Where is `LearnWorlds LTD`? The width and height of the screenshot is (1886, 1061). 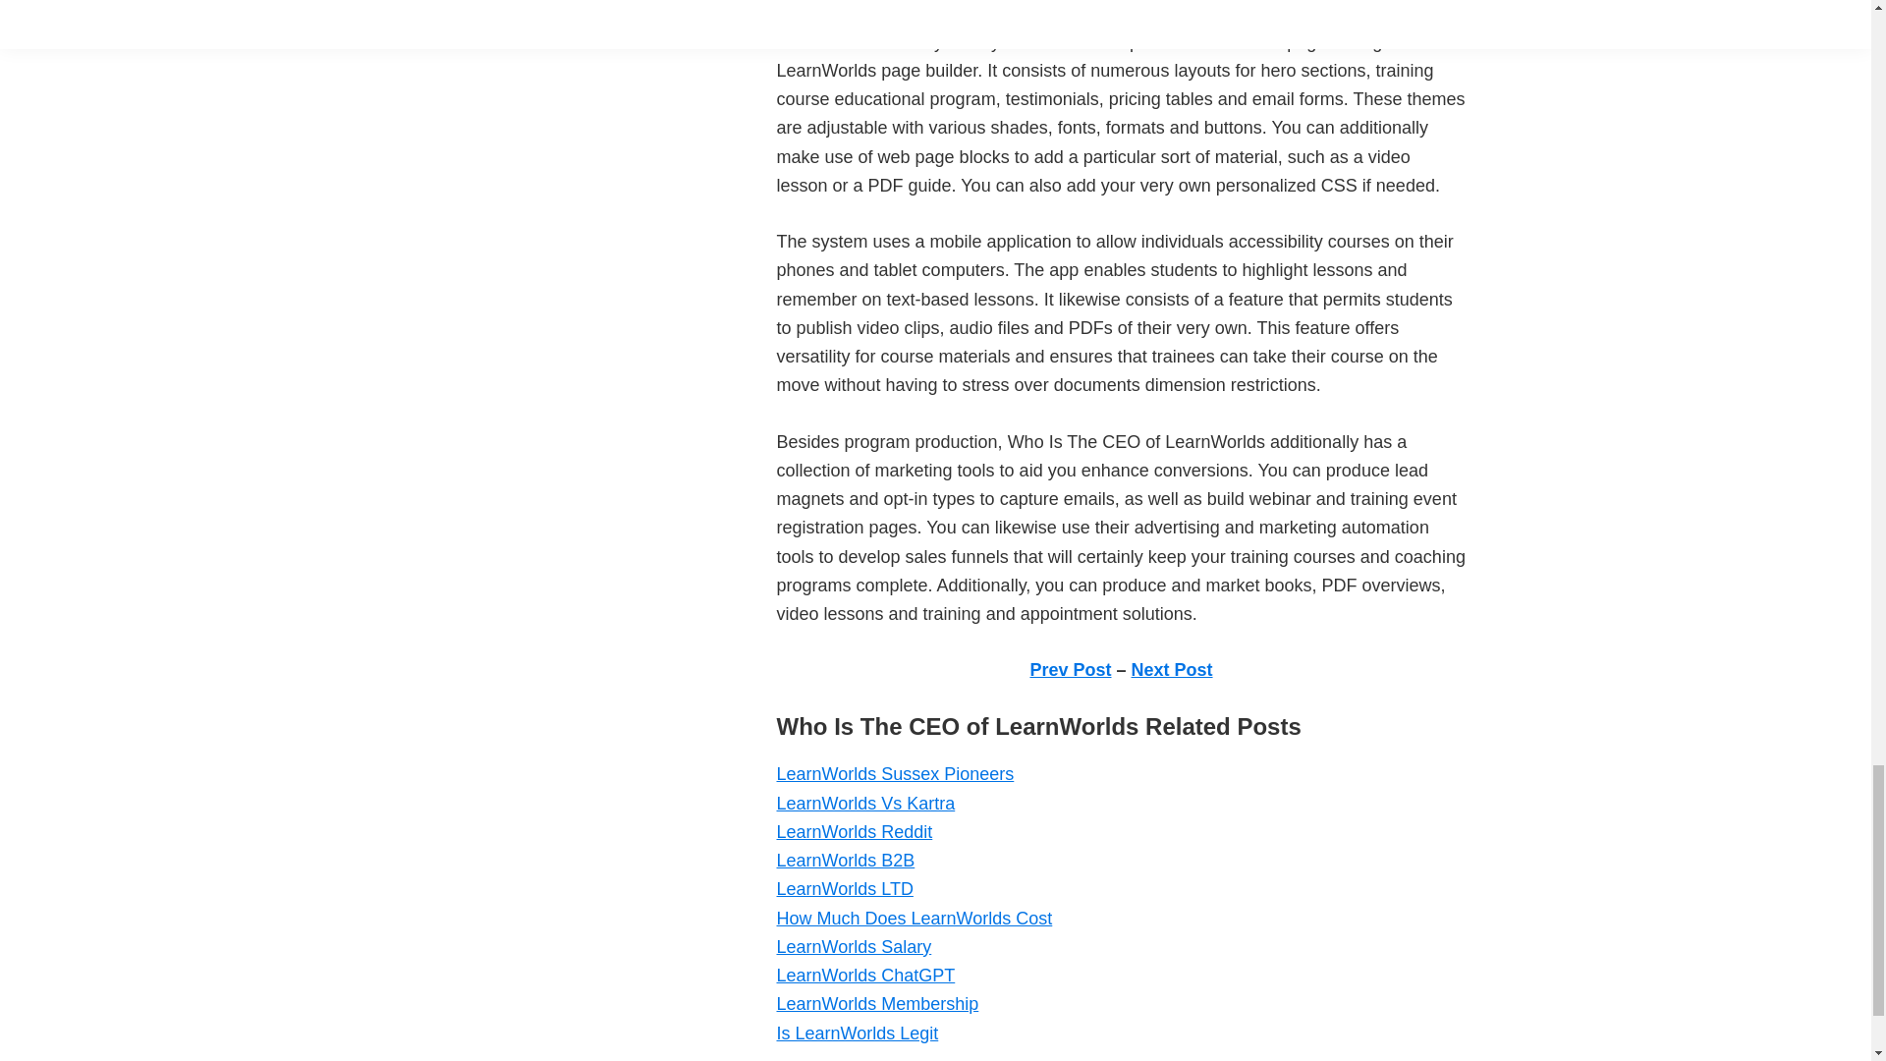
LearnWorlds LTD is located at coordinates (844, 888).